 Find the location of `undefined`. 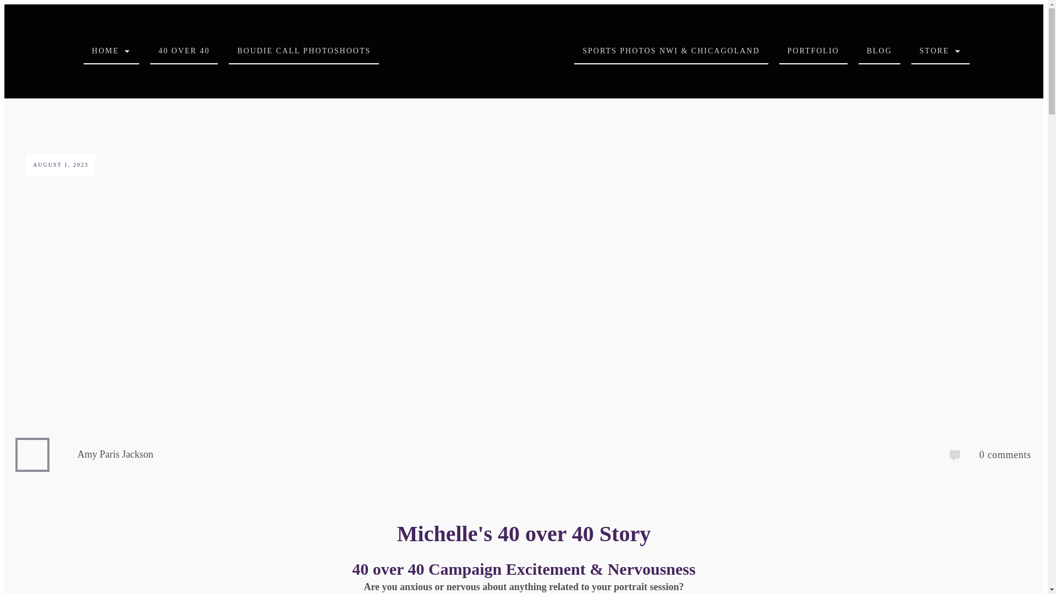

undefined is located at coordinates (32, 455).